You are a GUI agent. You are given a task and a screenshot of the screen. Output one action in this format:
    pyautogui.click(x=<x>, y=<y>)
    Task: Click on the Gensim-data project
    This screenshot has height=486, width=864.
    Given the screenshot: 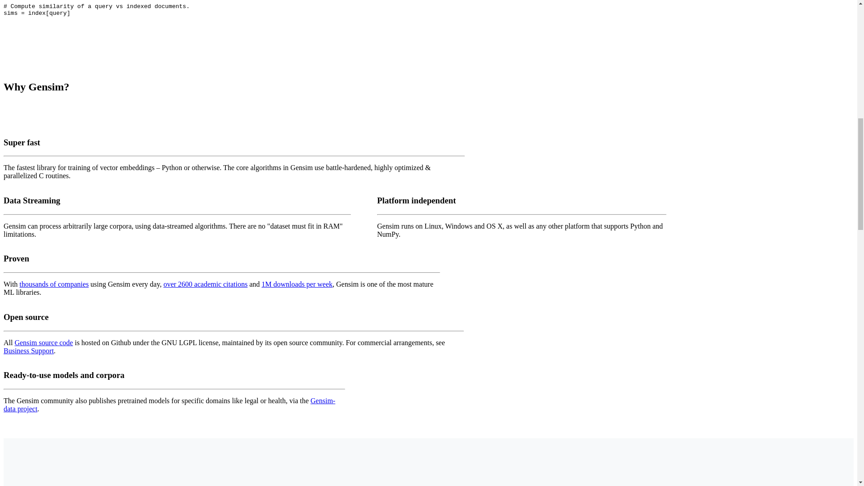 What is the action you would take?
    pyautogui.click(x=169, y=405)
    